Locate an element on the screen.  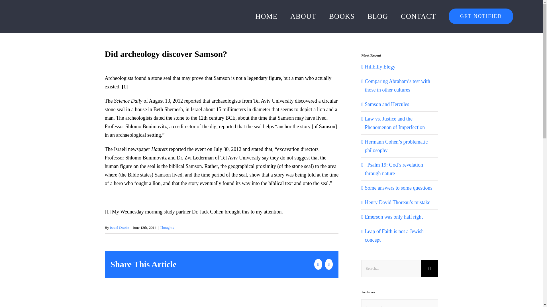
Israel Drazin is located at coordinates (119, 227).